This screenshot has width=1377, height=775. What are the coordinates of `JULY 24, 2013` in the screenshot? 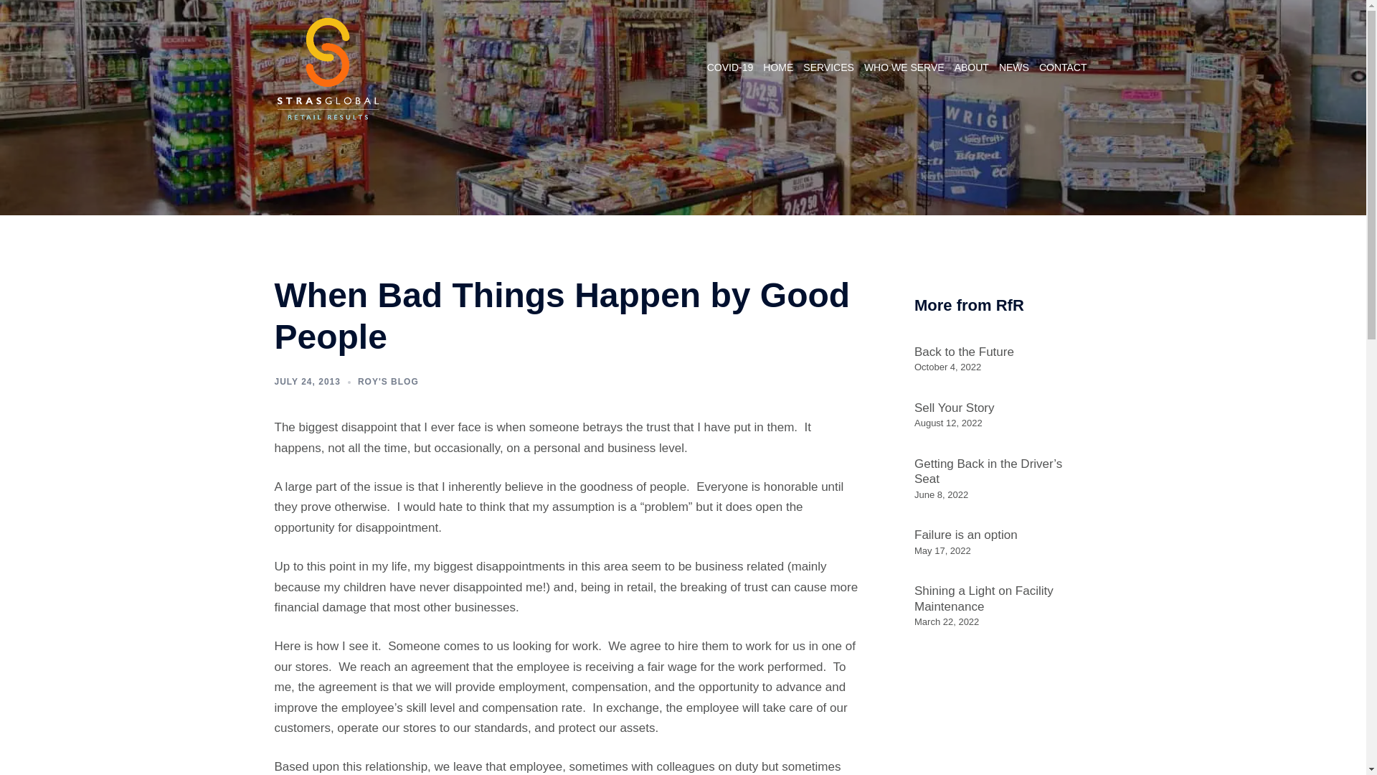 It's located at (307, 381).